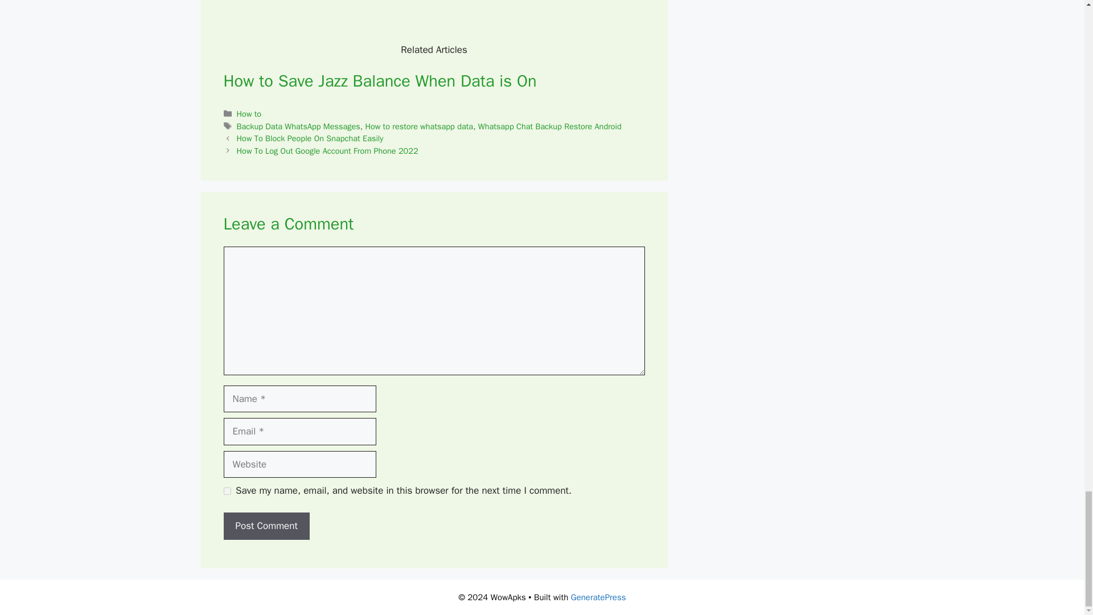 The width and height of the screenshot is (1093, 615). I want to click on Post Comment, so click(266, 526).